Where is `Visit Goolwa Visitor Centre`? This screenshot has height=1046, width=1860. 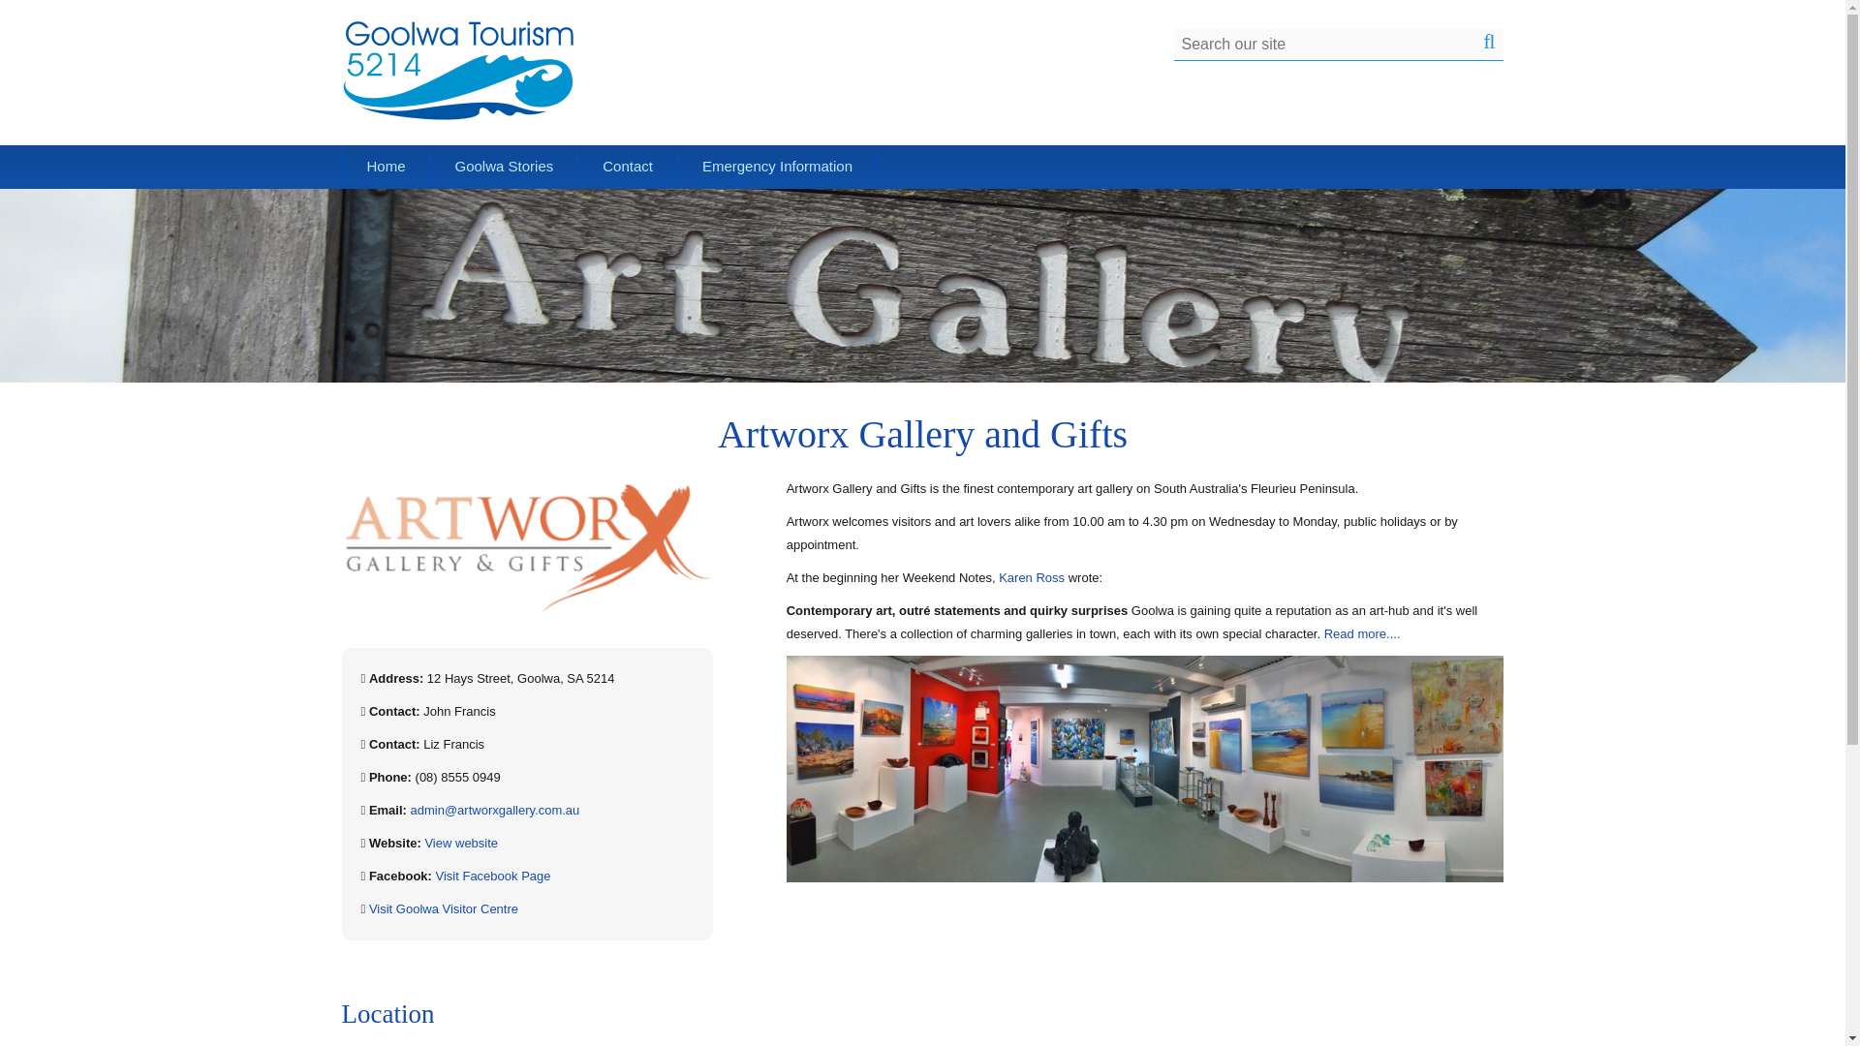
Visit Goolwa Visitor Centre is located at coordinates (444, 908).